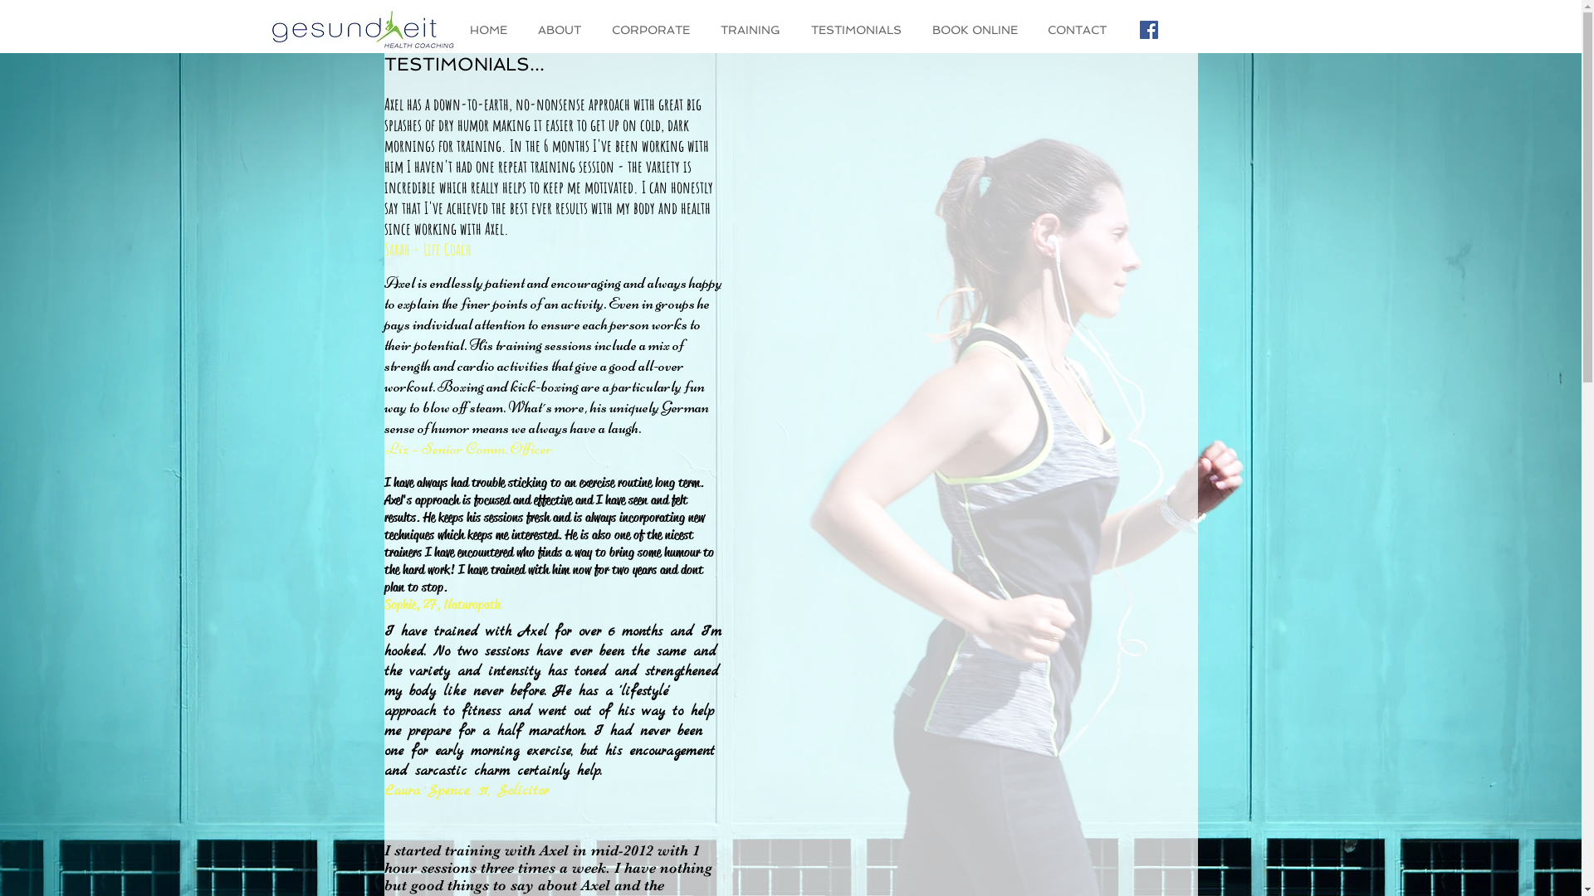 The width and height of the screenshot is (1594, 896). Describe the element at coordinates (752, 30) in the screenshot. I see `TRAINING` at that location.